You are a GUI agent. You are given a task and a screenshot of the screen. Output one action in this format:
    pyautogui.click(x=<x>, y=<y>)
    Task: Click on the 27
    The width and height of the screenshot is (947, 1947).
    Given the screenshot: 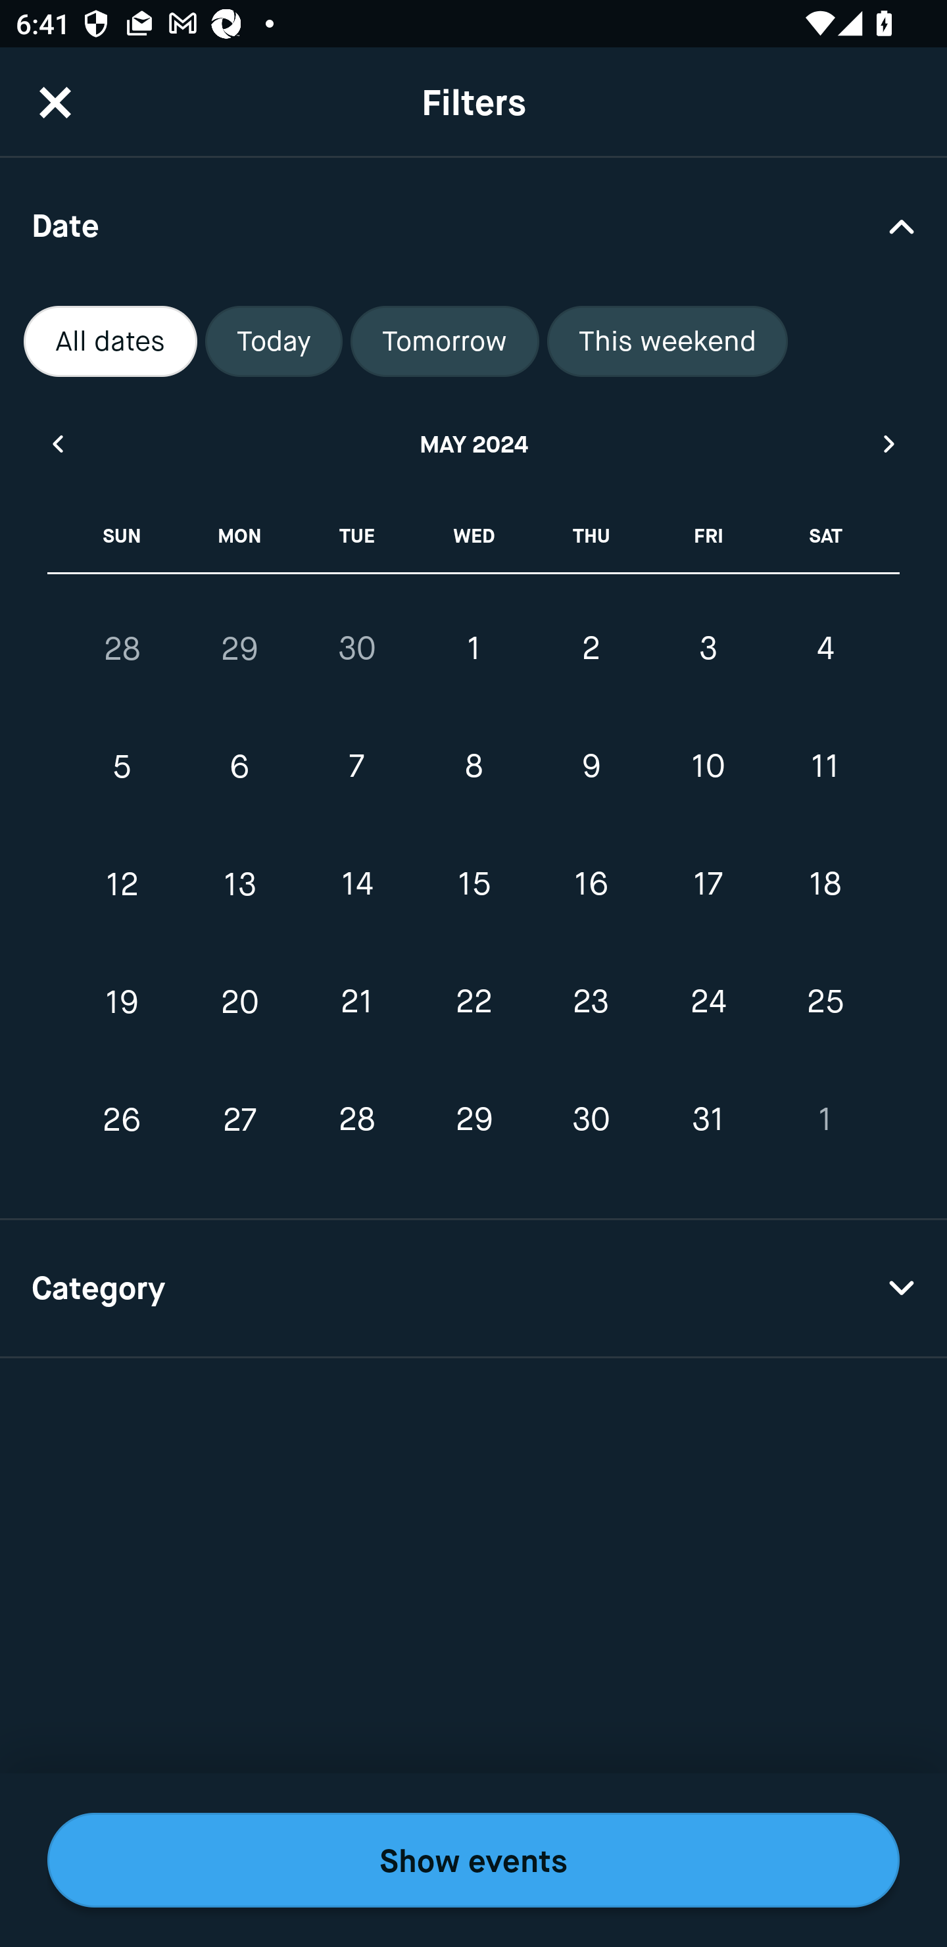 What is the action you would take?
    pyautogui.click(x=239, y=1120)
    